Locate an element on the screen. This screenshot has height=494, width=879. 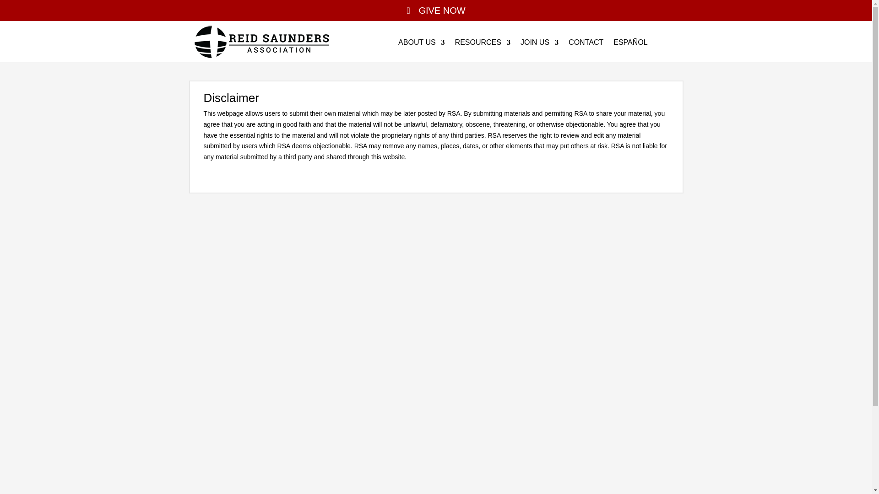
JOIN US is located at coordinates (539, 44).